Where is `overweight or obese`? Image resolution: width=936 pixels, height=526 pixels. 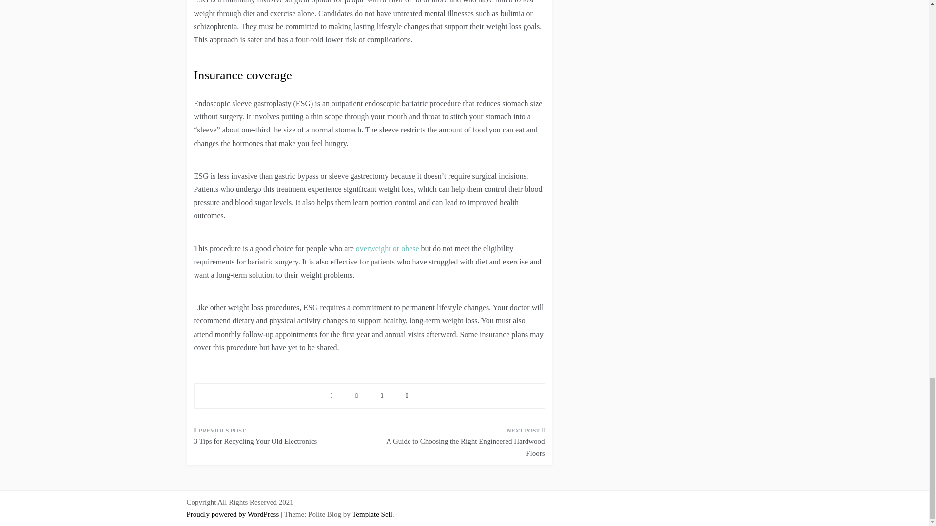
overweight or obese is located at coordinates (387, 248).